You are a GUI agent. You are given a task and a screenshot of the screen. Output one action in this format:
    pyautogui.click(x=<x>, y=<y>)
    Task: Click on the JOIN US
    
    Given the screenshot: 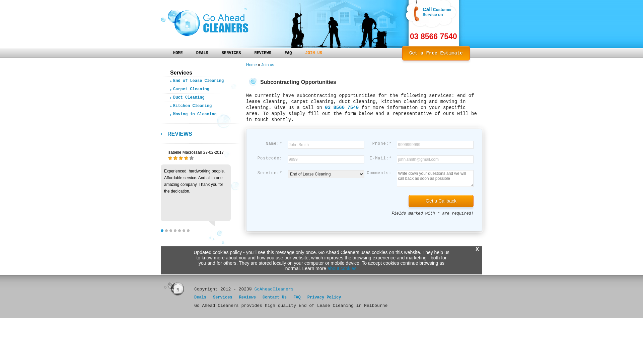 What is the action you would take?
    pyautogui.click(x=313, y=53)
    